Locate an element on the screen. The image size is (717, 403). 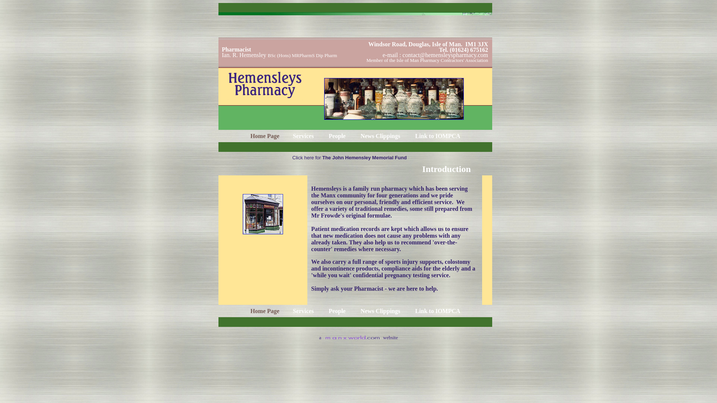
News Clippings is located at coordinates (381, 310).